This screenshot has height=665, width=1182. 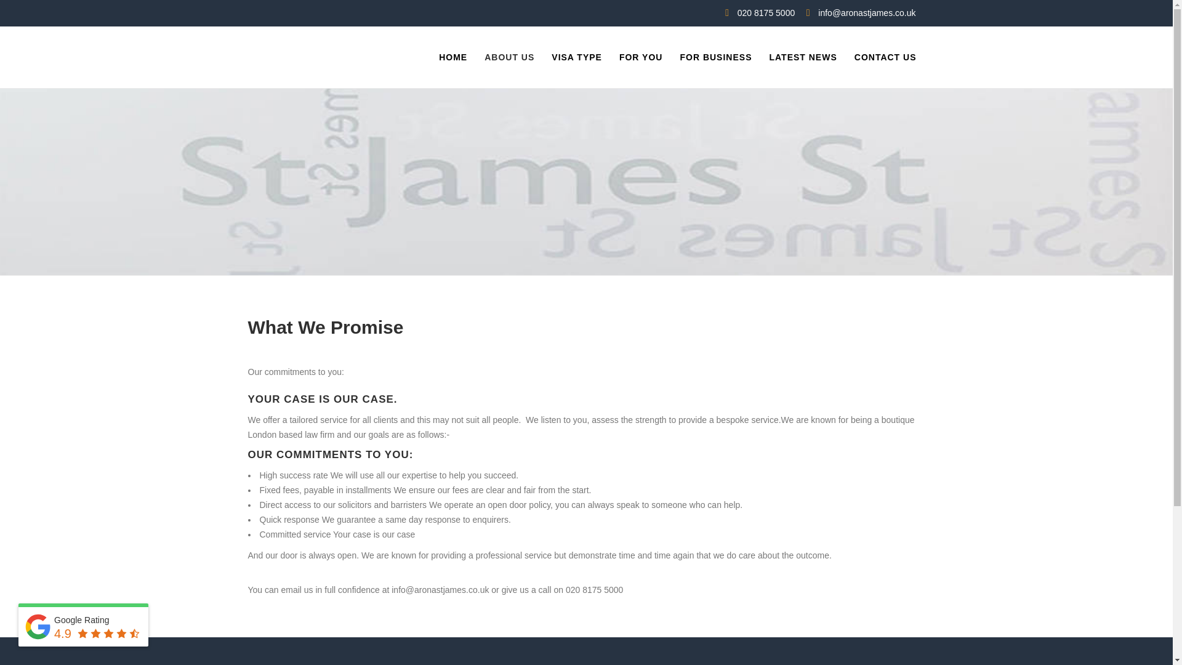 What do you see at coordinates (802, 57) in the screenshot?
I see `LATEST NEWS` at bounding box center [802, 57].